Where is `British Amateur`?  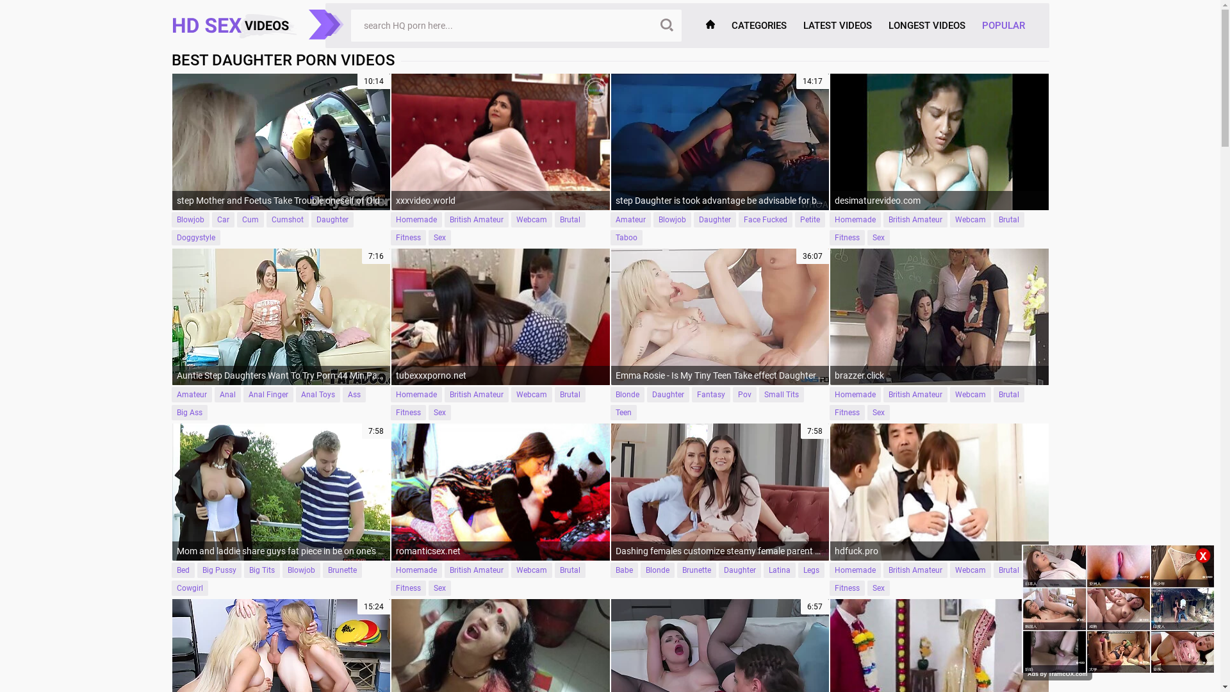 British Amateur is located at coordinates (477, 395).